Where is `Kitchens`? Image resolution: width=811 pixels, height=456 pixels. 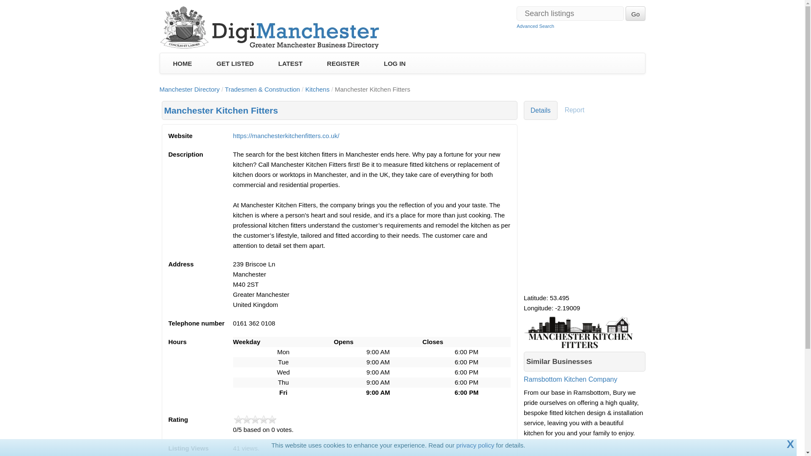
Kitchens is located at coordinates (318, 90).